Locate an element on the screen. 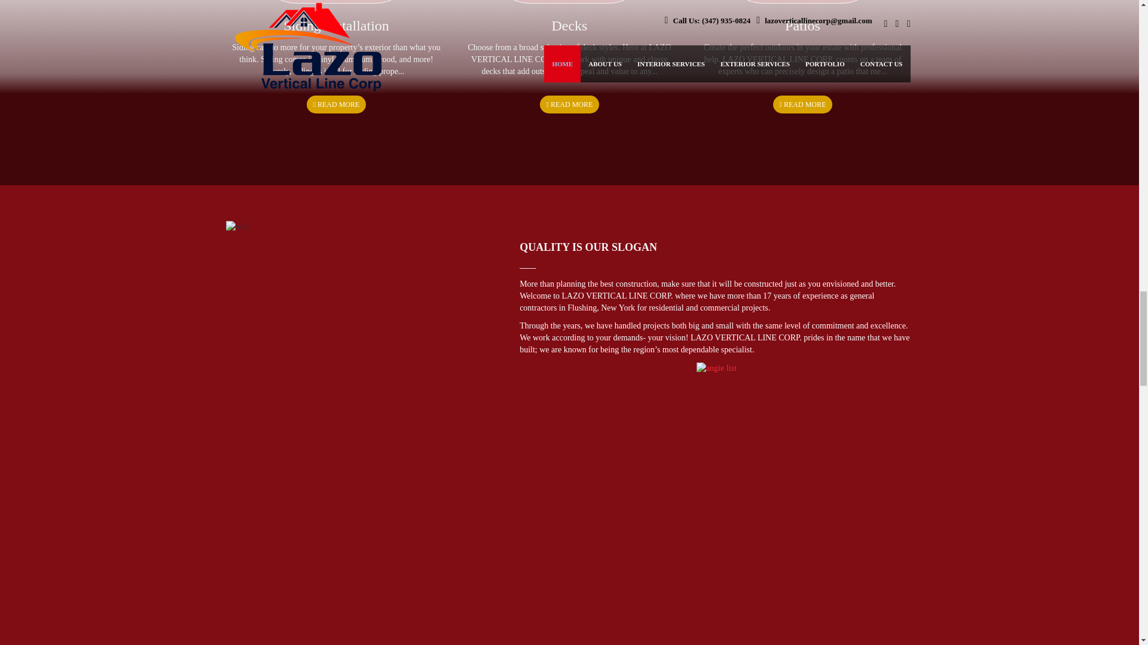  Decks is located at coordinates (569, 26).